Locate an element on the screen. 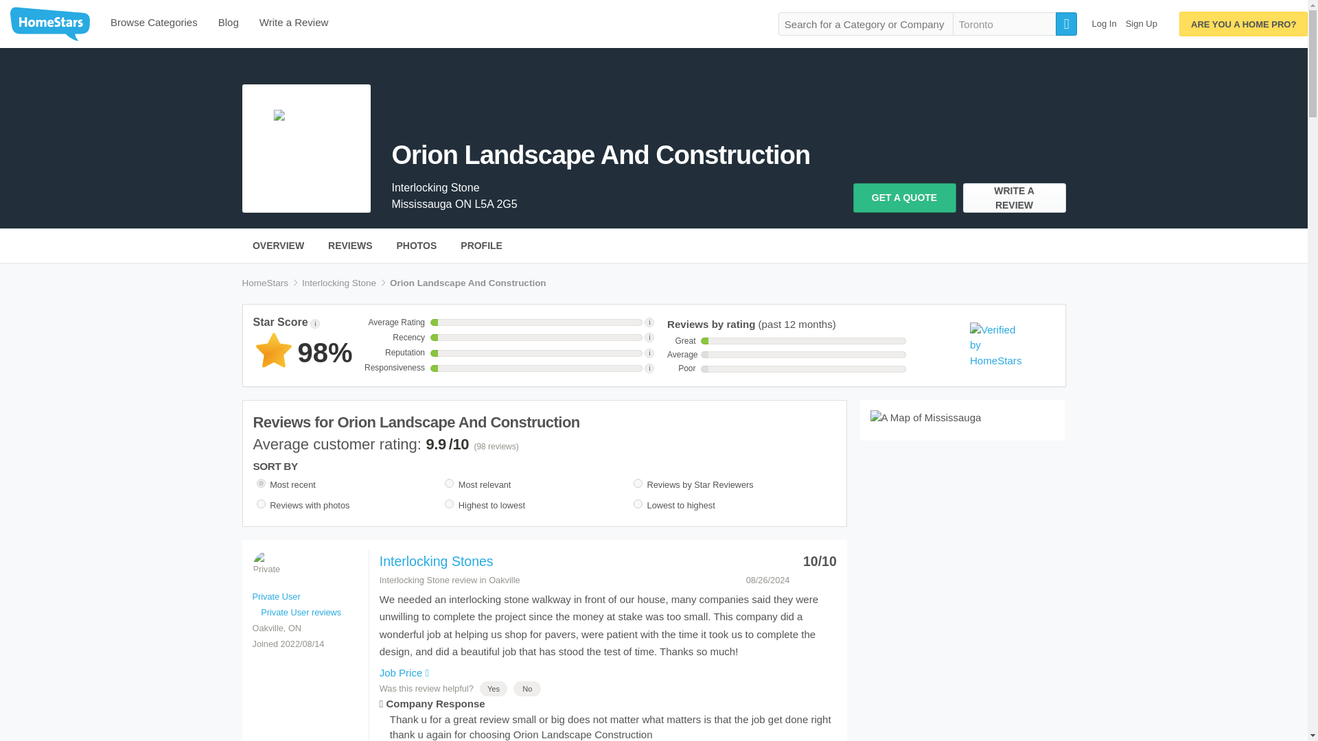 This screenshot has width=1318, height=741. Sign Up is located at coordinates (1141, 23).